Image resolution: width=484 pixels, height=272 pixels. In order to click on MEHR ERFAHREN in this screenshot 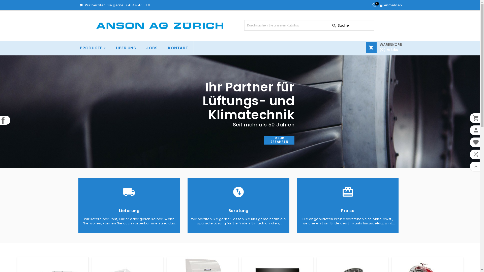, I will do `click(279, 140)`.